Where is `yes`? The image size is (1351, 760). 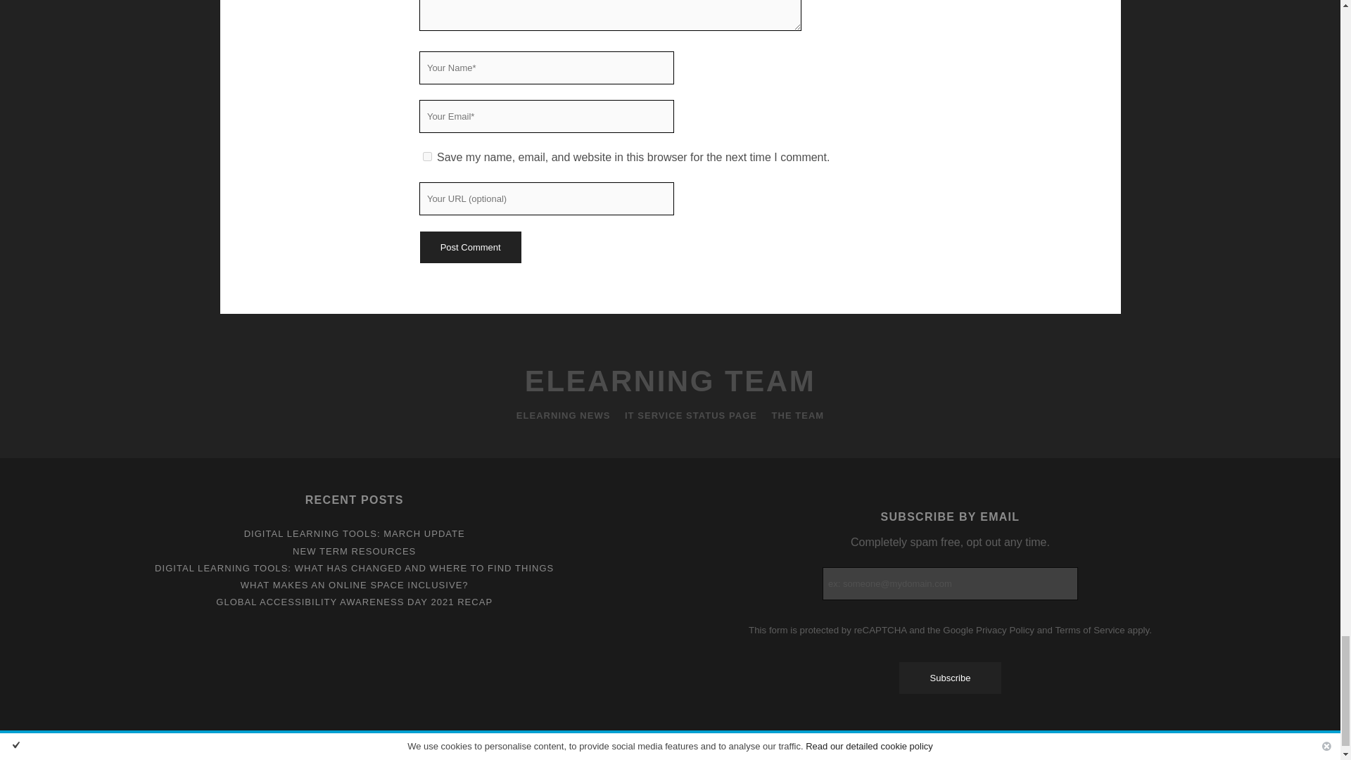 yes is located at coordinates (426, 156).